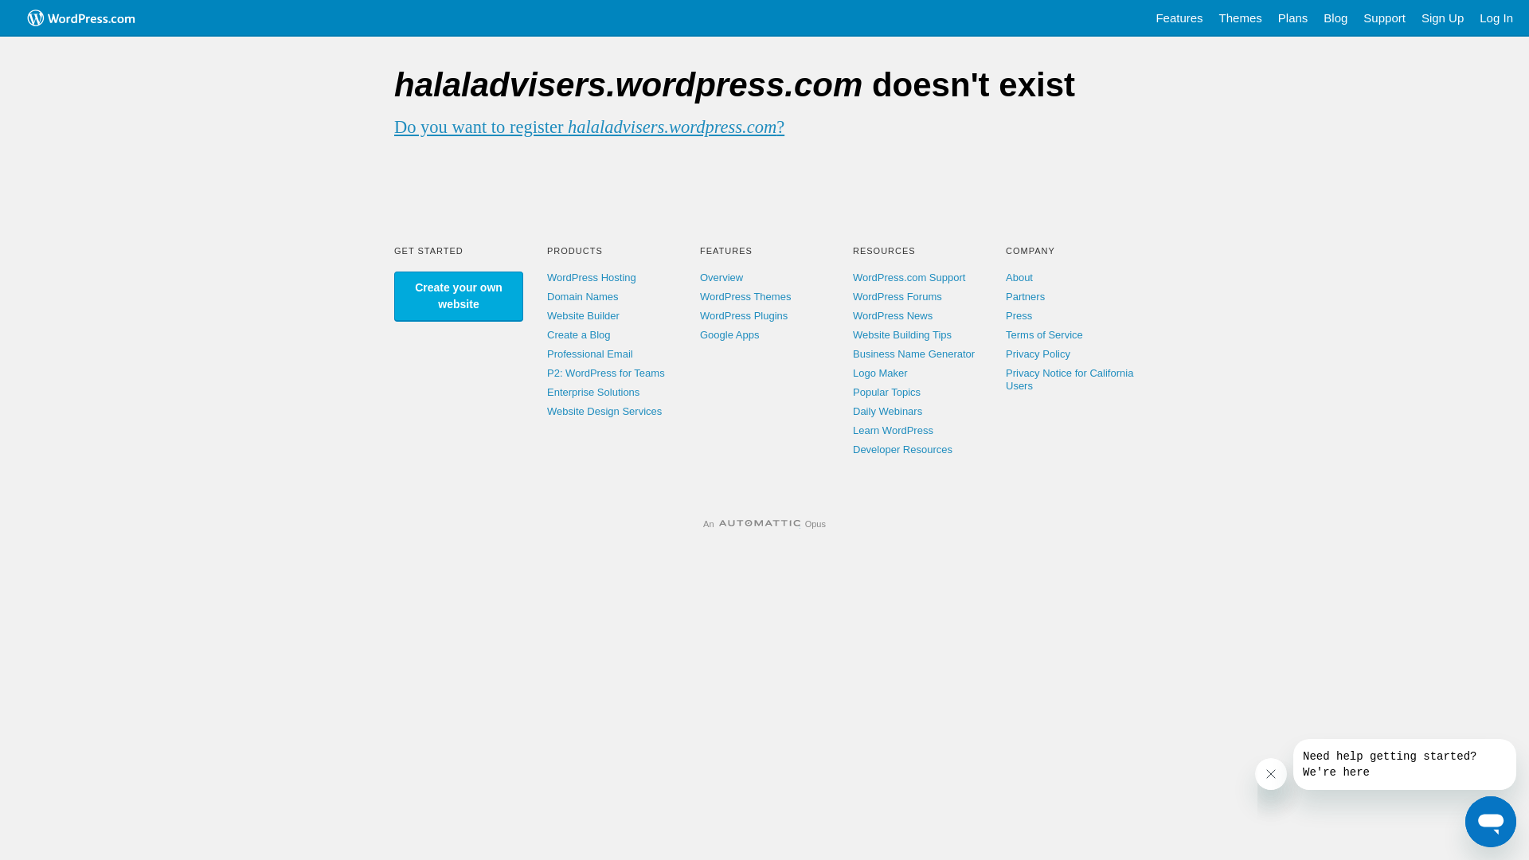 The height and width of the screenshot is (860, 1529). Describe the element at coordinates (721, 277) in the screenshot. I see `Overview` at that location.